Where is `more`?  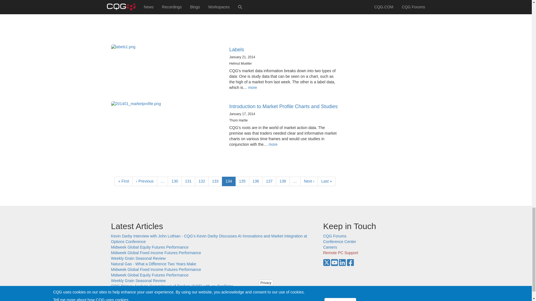
more is located at coordinates (252, 87).